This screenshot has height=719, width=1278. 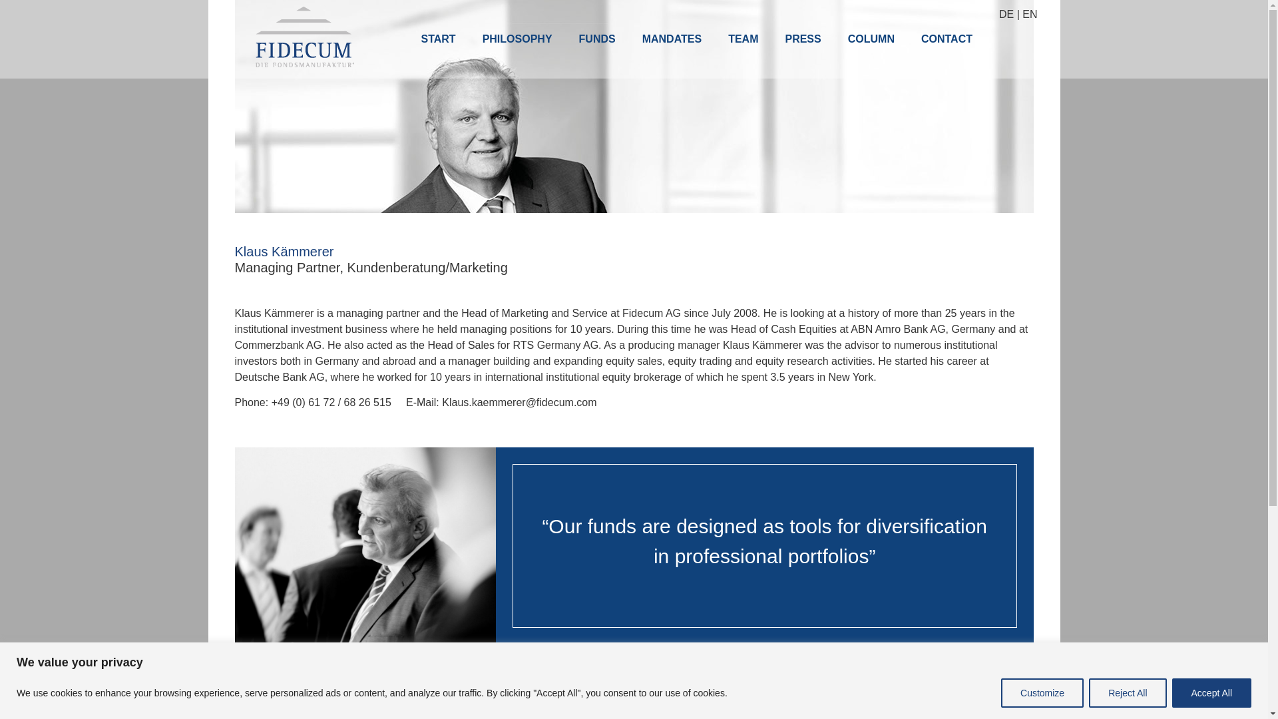 I want to click on PRESS, so click(x=803, y=39).